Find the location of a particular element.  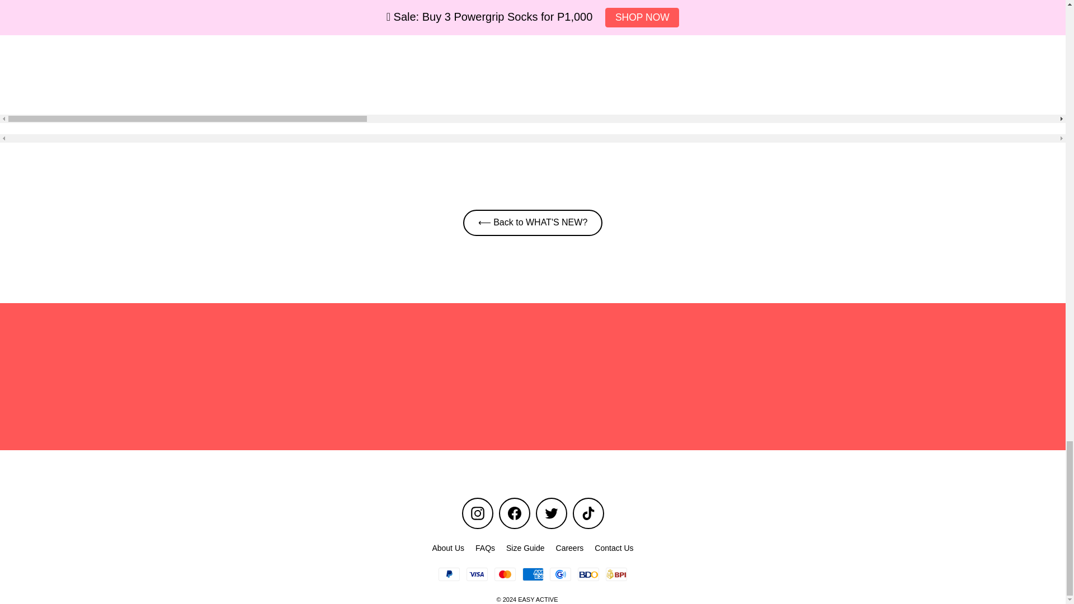

EASY ACTIVE on Facebook is located at coordinates (515, 513).